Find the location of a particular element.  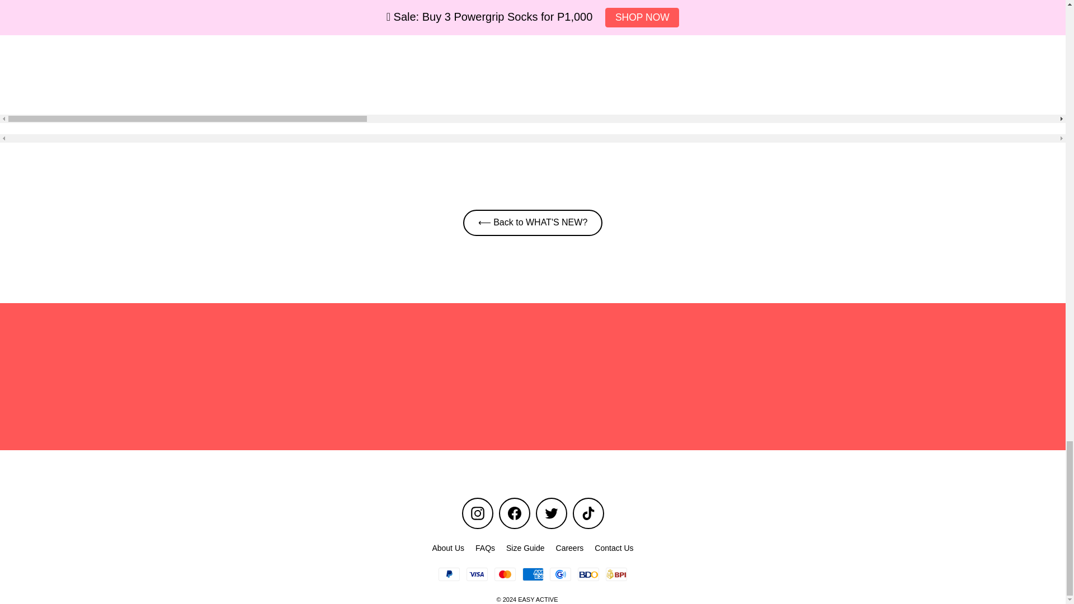

EASY ACTIVE on Facebook is located at coordinates (515, 513).